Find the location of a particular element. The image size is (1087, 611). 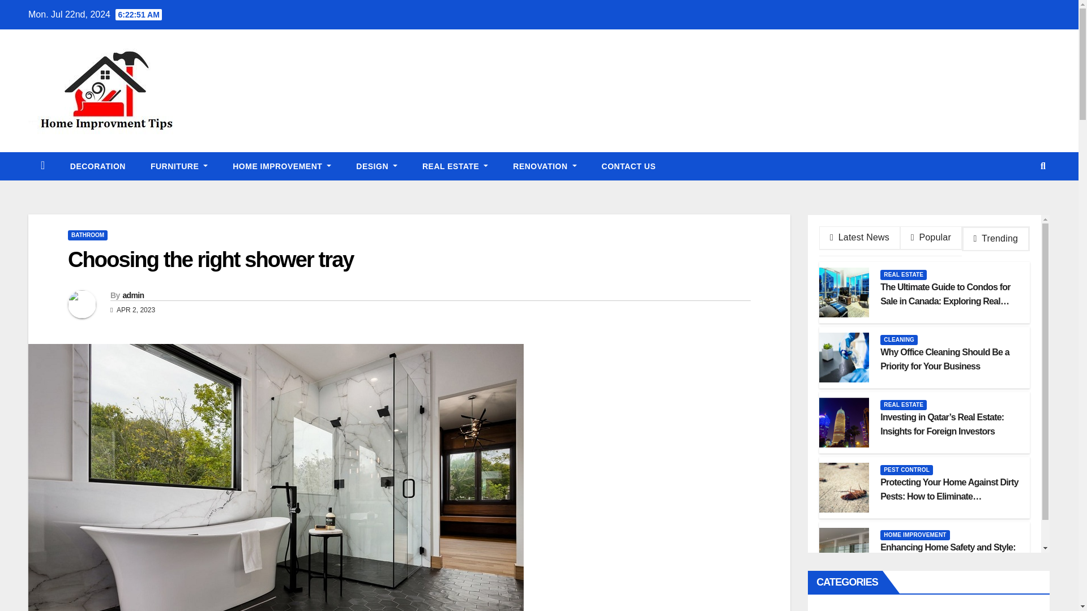

RENOVATION is located at coordinates (545, 166).